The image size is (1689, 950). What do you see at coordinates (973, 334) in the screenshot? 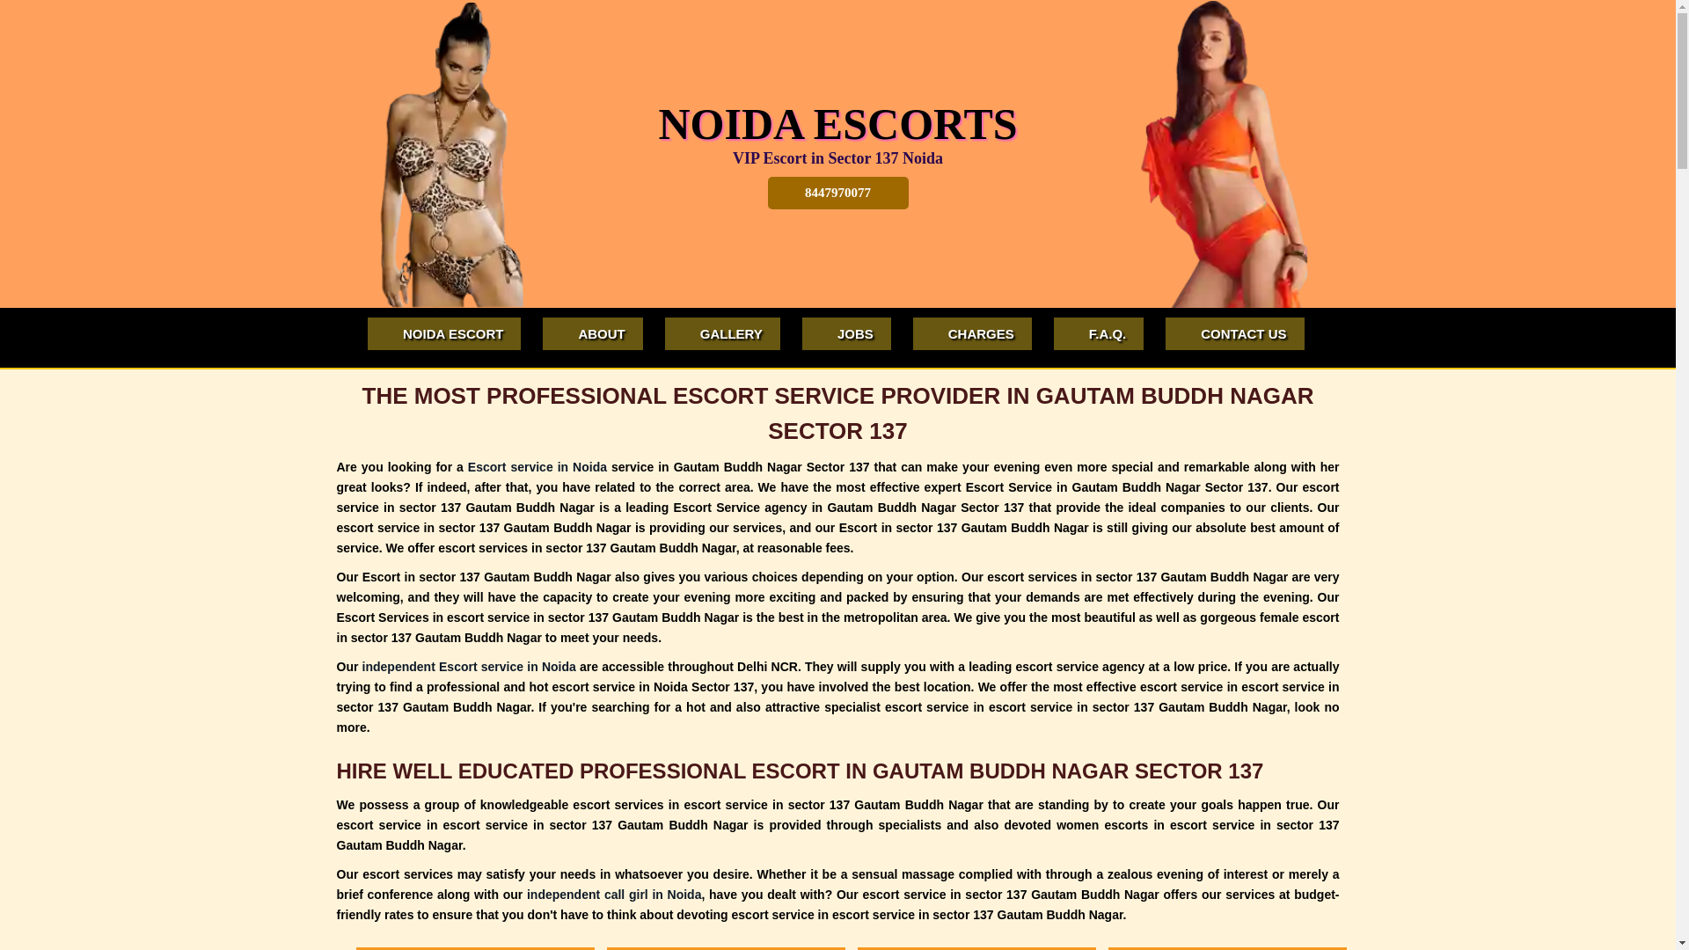
I see `CHARGES` at bounding box center [973, 334].